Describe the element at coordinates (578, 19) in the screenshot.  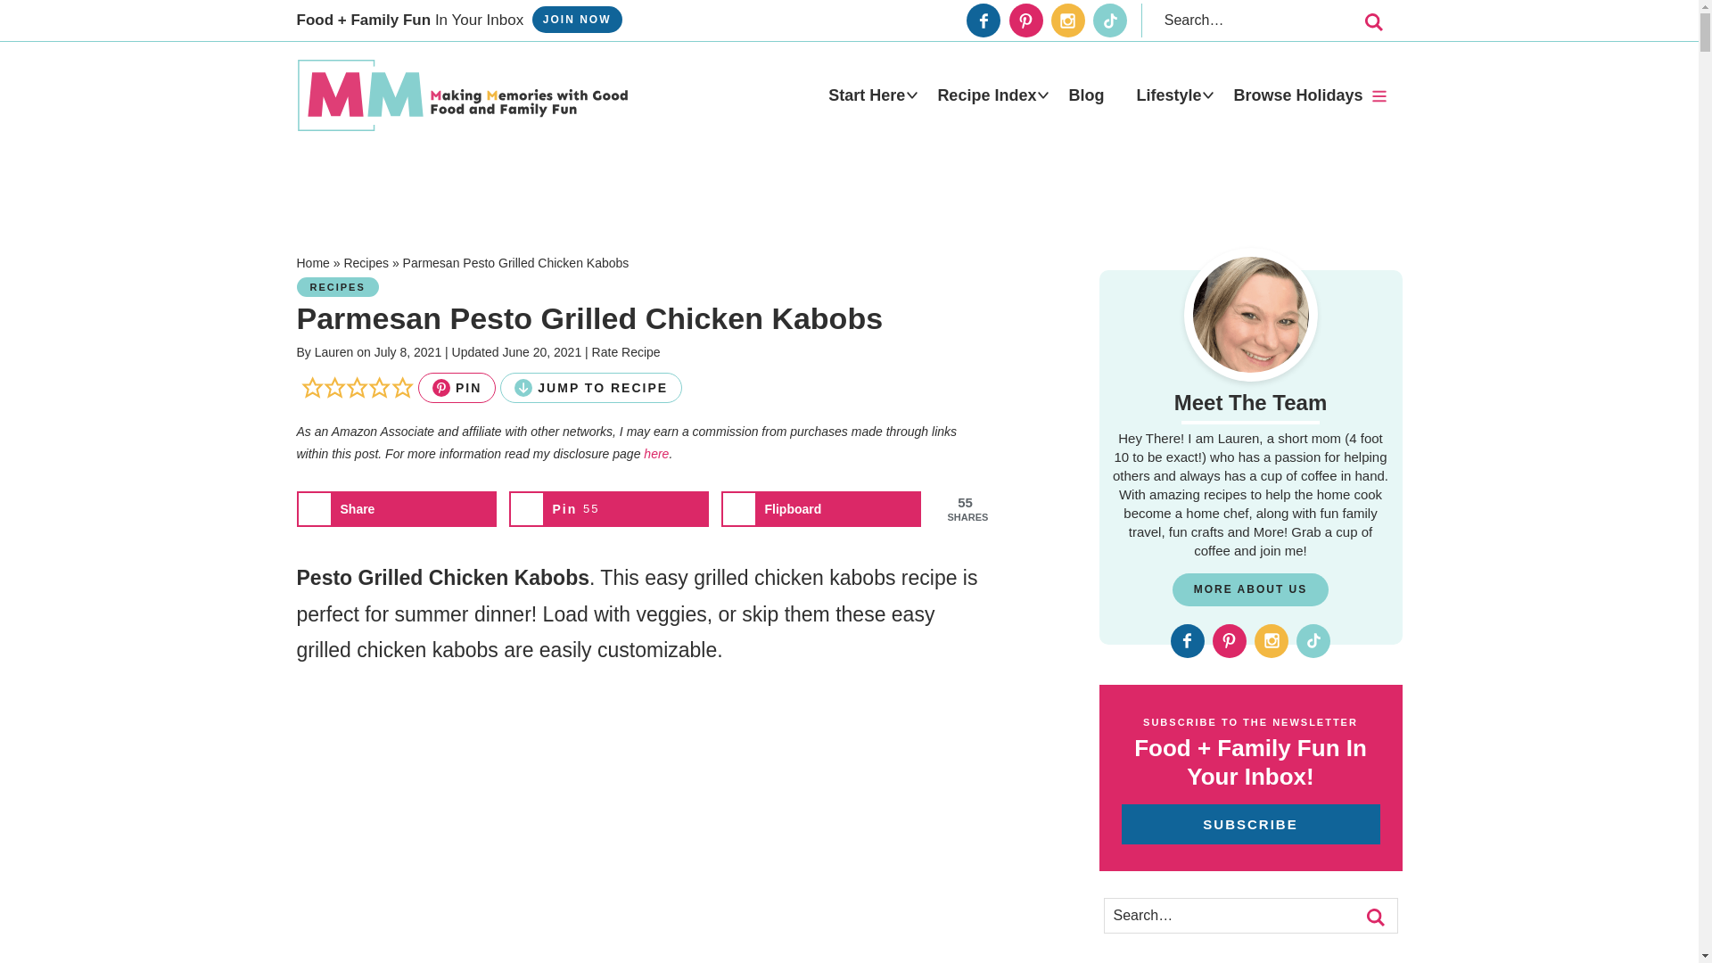
I see `JOIN NOW` at that location.